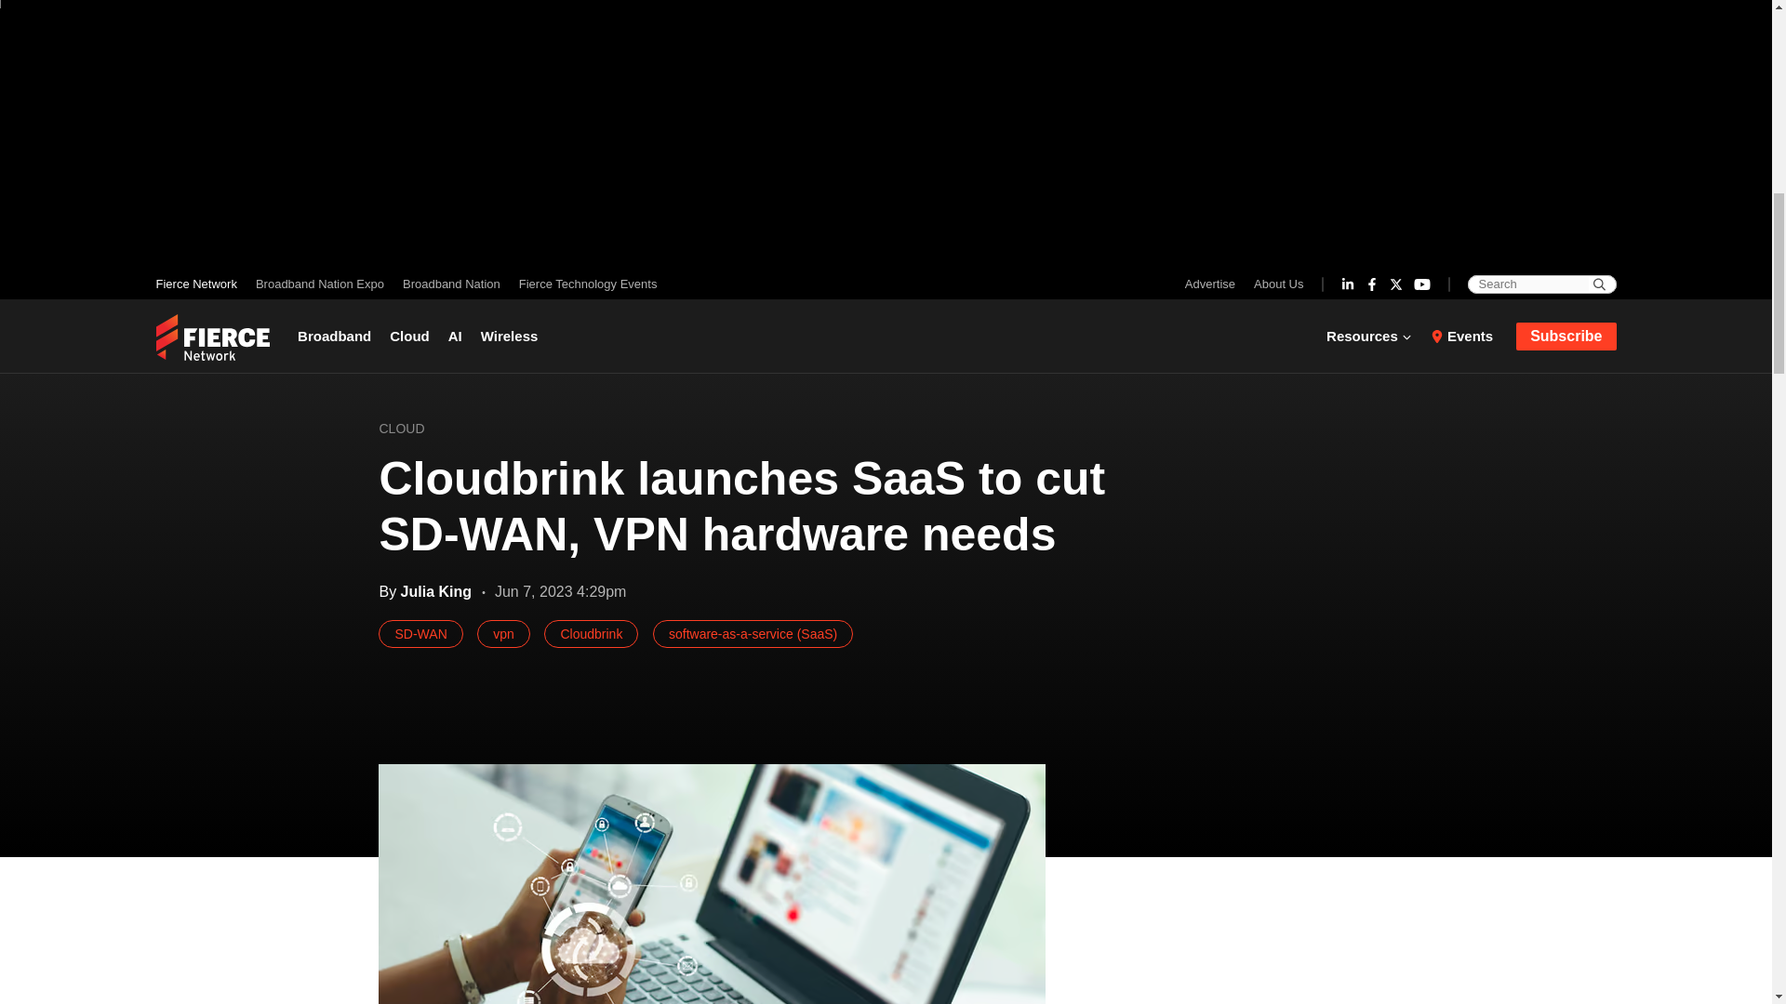 The image size is (1786, 1004). Describe the element at coordinates (510, 336) in the screenshot. I see `Wireless` at that location.